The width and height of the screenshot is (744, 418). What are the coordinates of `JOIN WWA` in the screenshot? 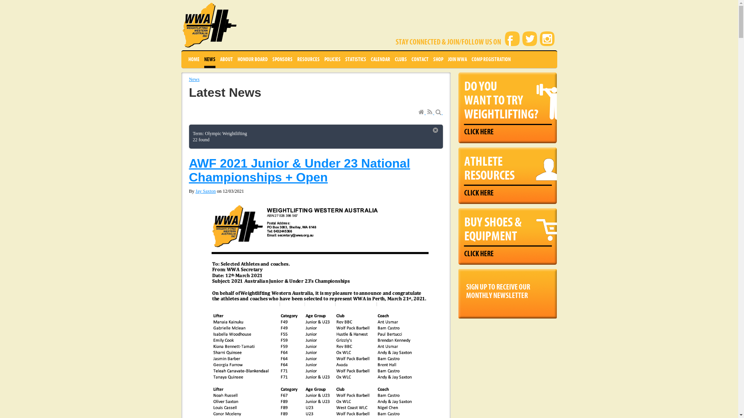 It's located at (457, 60).